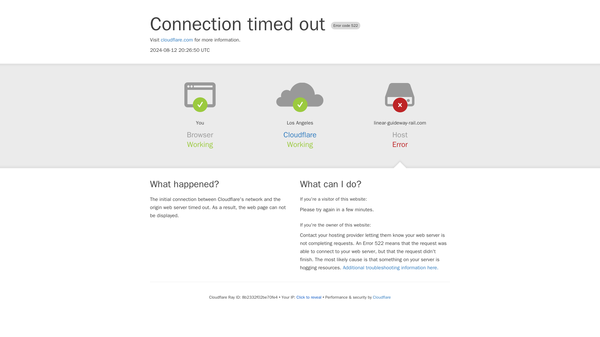 The image size is (600, 337). Describe the element at coordinates (177, 40) in the screenshot. I see `cloudflare.com` at that location.